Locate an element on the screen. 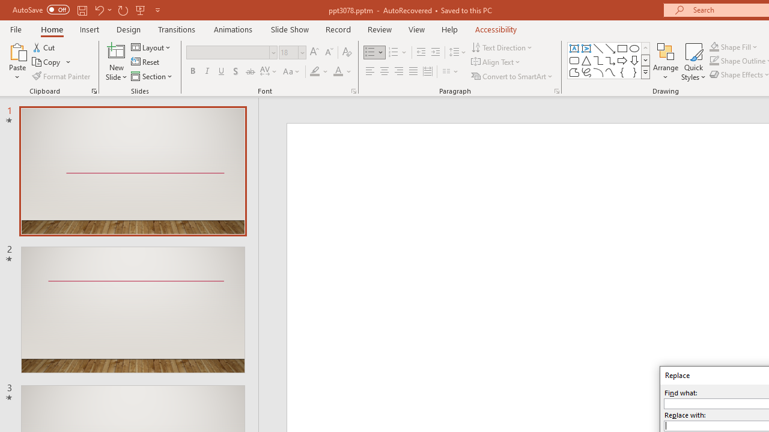  Character Spacing is located at coordinates (269, 72).